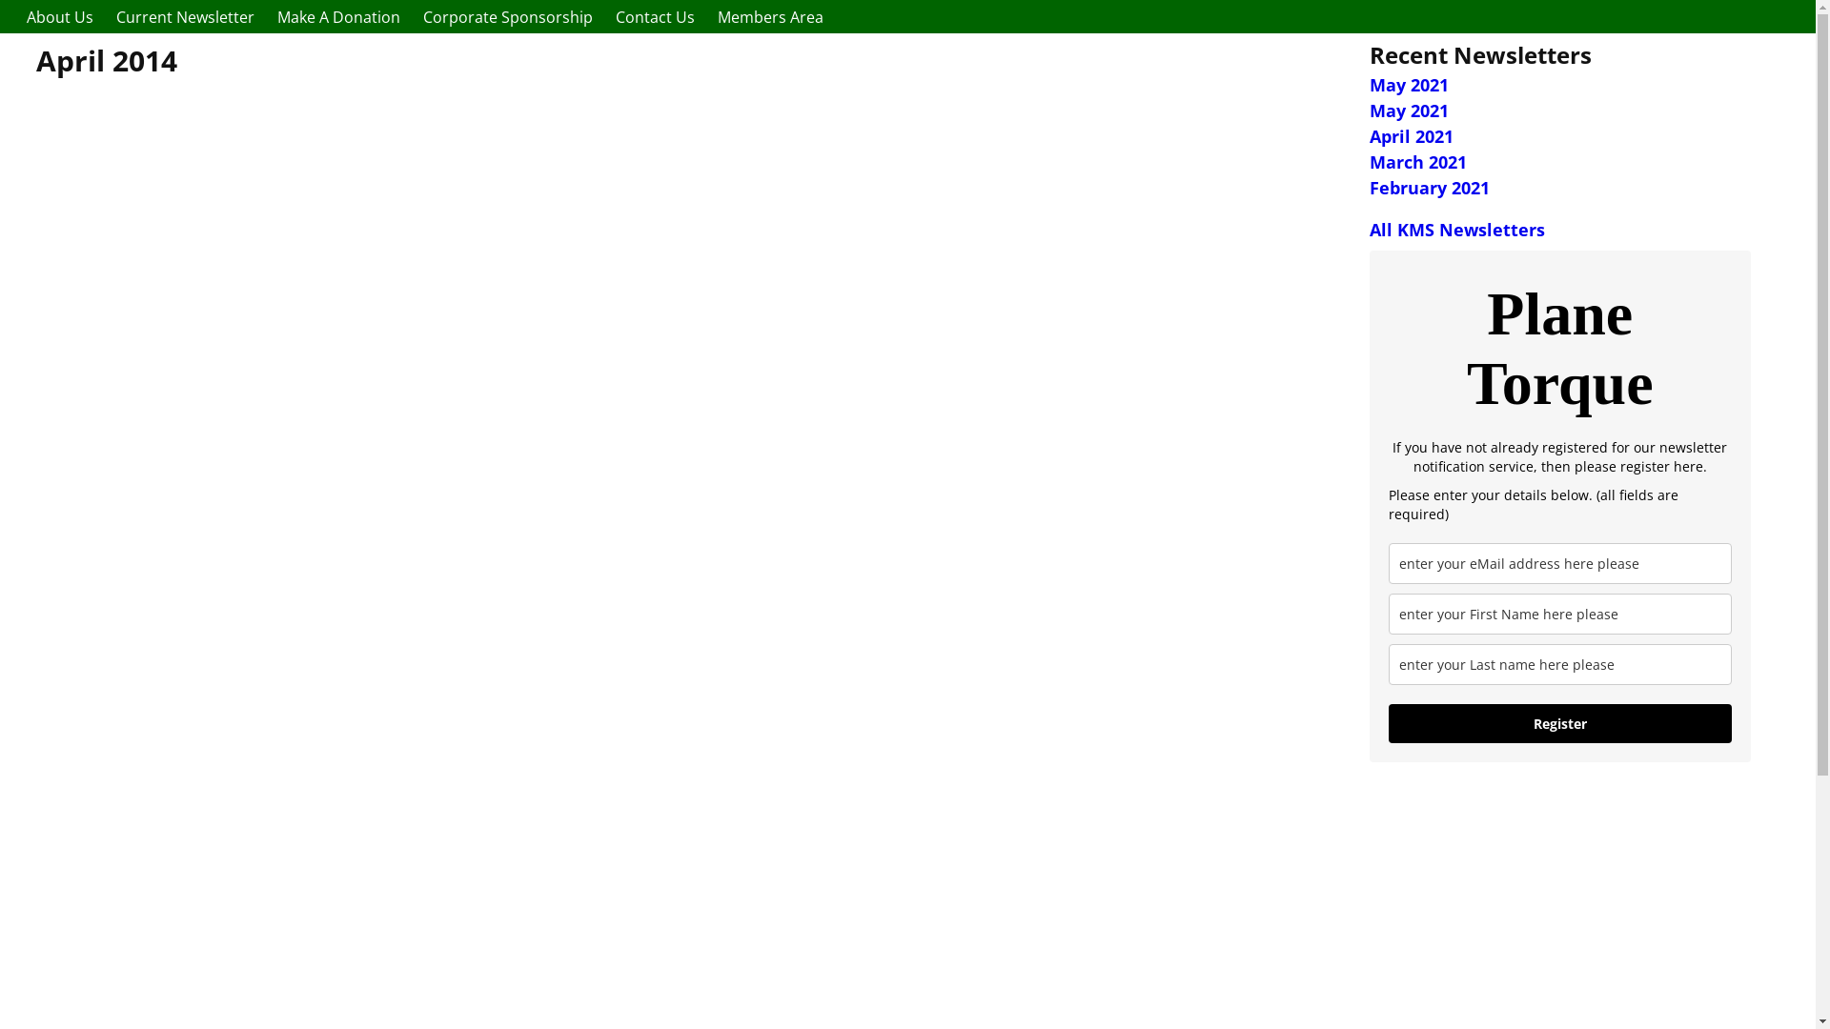 The image size is (1830, 1029). Describe the element at coordinates (770, 17) in the screenshot. I see `Members Area` at that location.